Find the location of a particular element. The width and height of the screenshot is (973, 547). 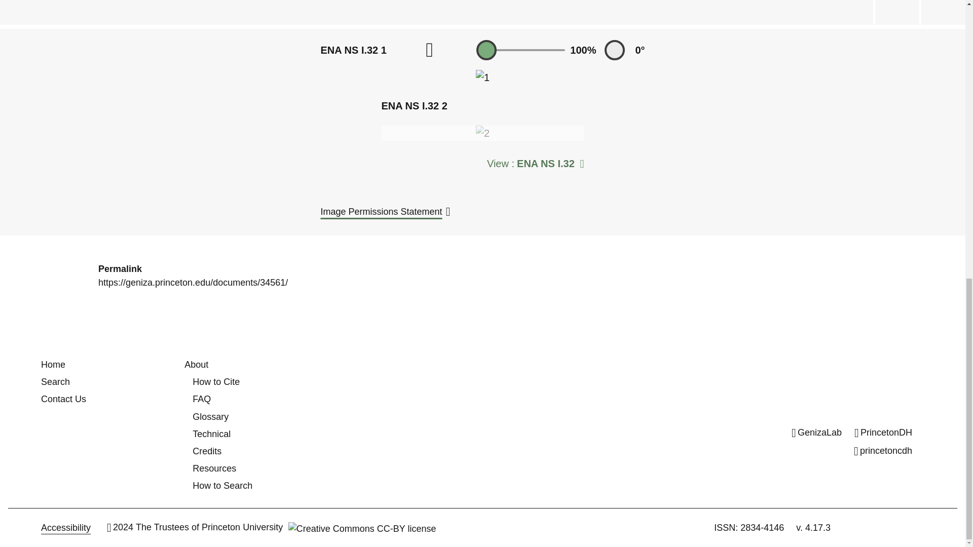

Home is located at coordinates (53, 365).